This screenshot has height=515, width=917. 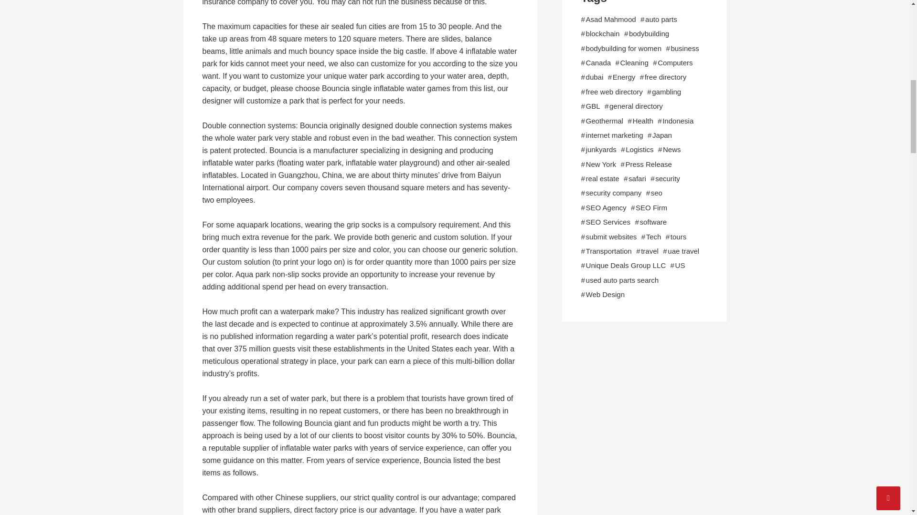 What do you see at coordinates (623, 49) in the screenshot?
I see `bodybuilding for women` at bounding box center [623, 49].